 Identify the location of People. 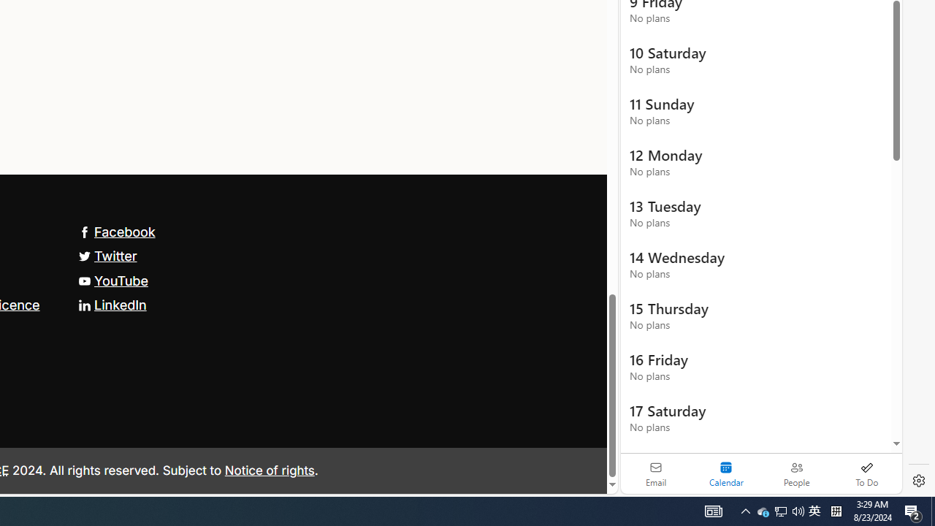
(796, 473).